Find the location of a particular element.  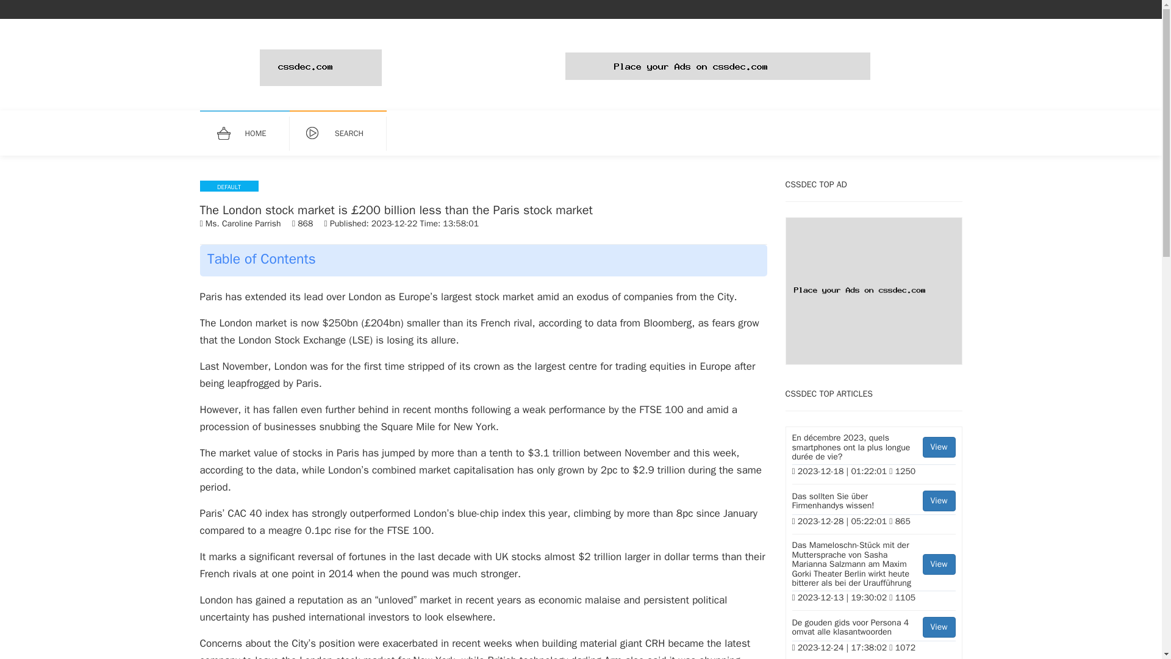

View is located at coordinates (939, 500).